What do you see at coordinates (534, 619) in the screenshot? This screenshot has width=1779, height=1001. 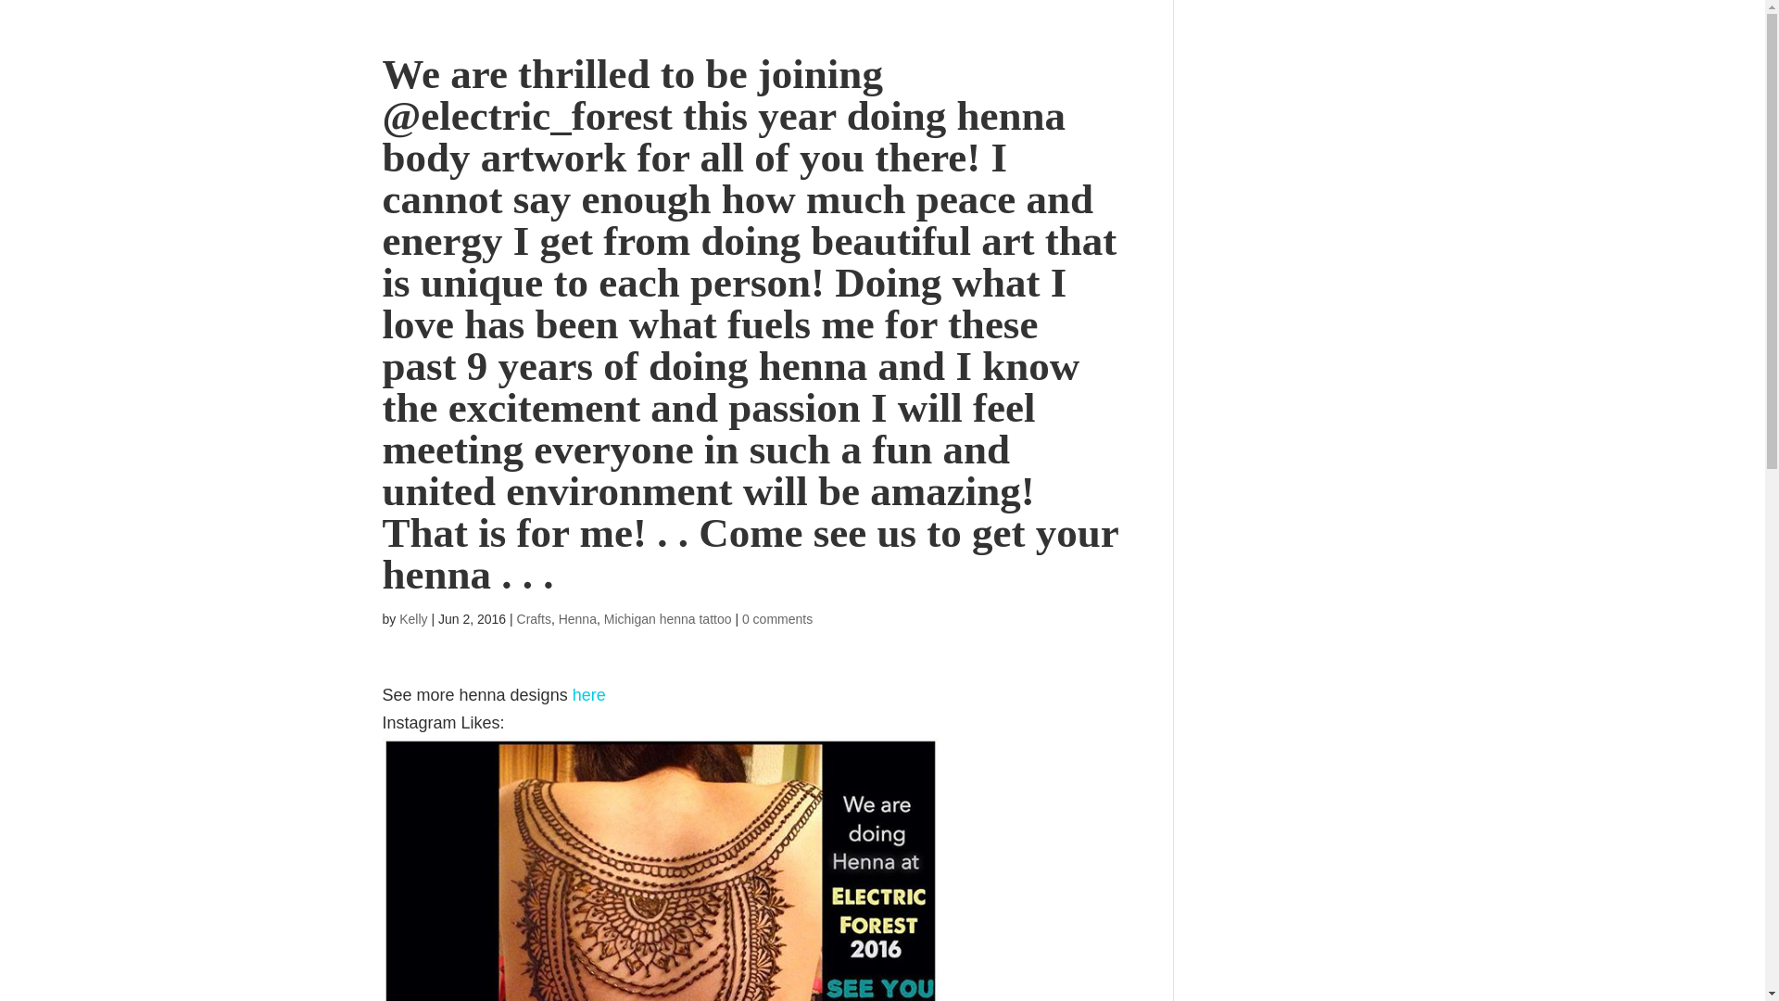 I see `Crafts` at bounding box center [534, 619].